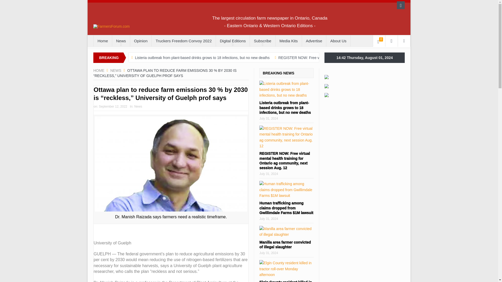  Describe the element at coordinates (141, 41) in the screenshot. I see `Opinion` at that location.